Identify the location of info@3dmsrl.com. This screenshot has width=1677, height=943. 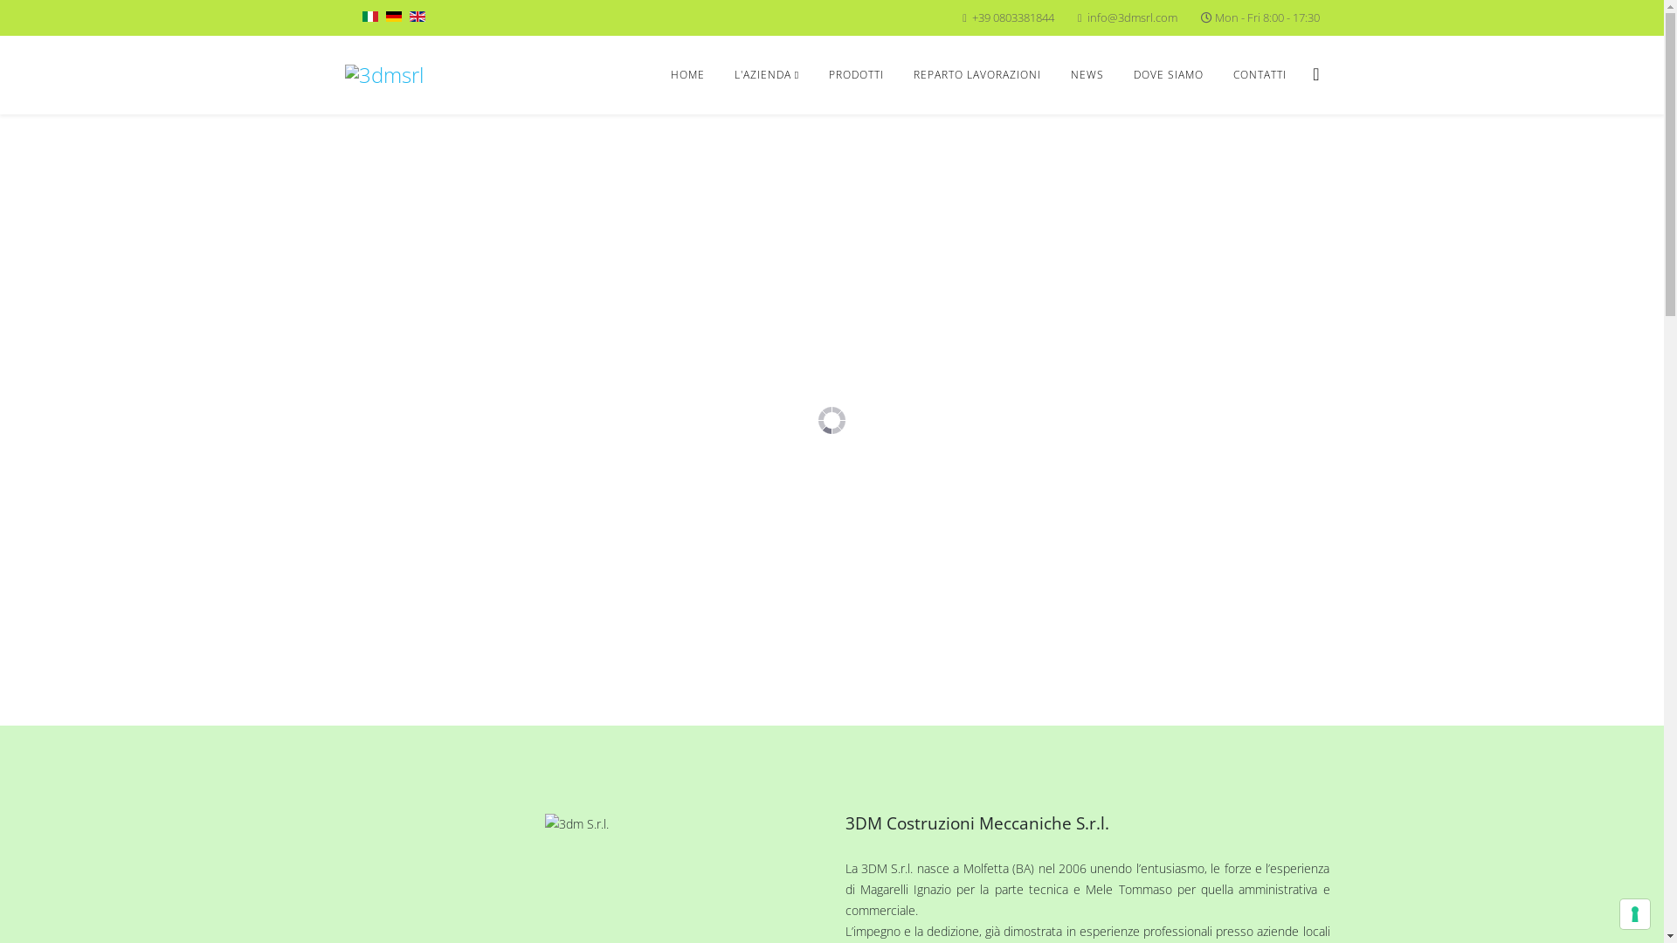
(1132, 17).